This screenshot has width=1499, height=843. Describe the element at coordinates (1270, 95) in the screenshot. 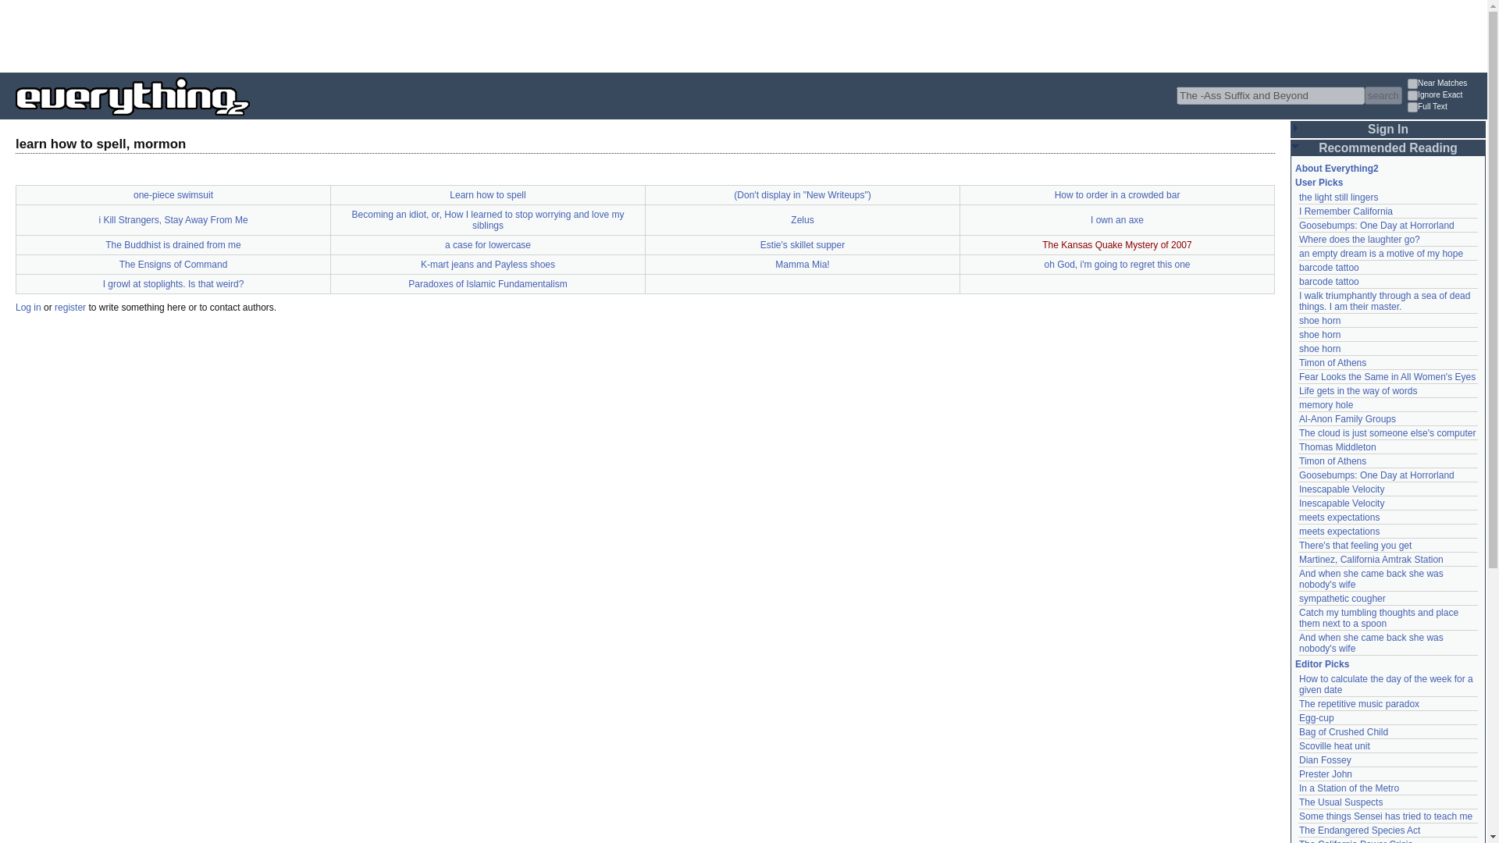

I see `The -Ass Suffix and Beyond` at that location.